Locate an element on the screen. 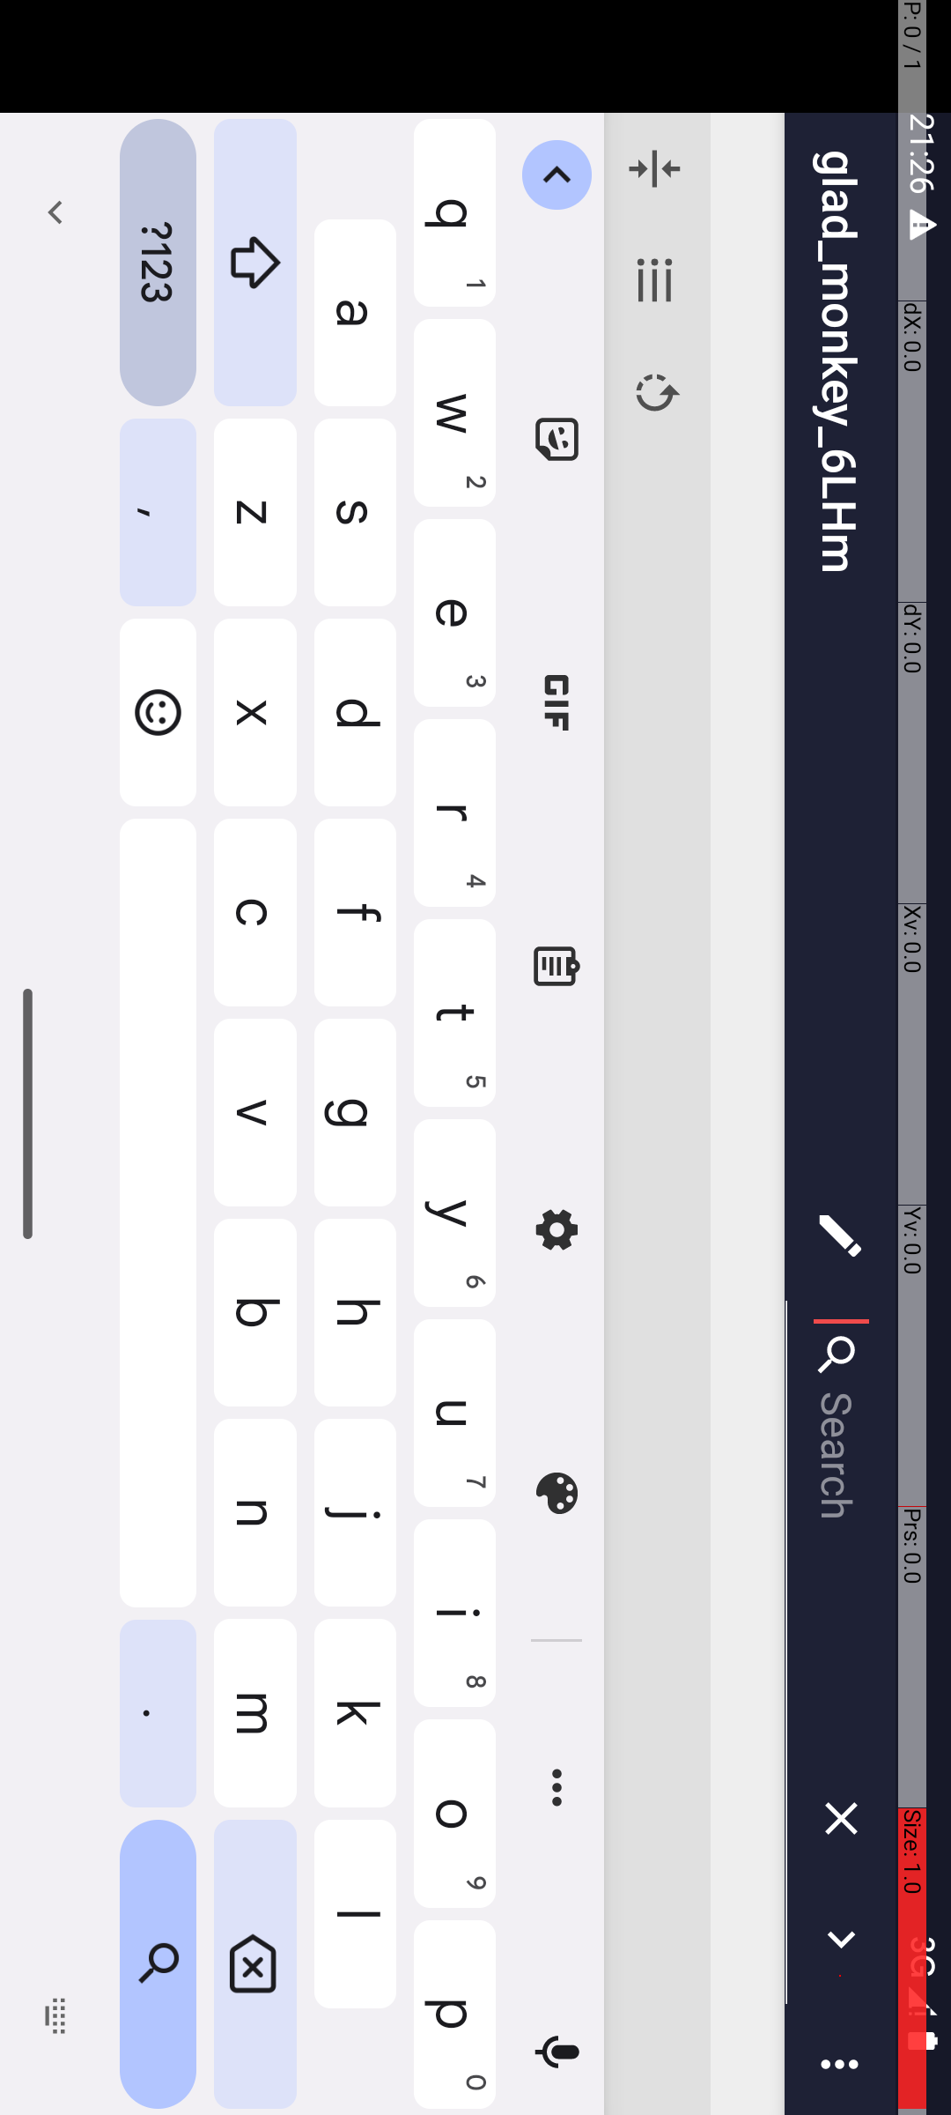 This screenshot has height=2115, width=951. glad_monkey_6LHm is located at coordinates (669, 111).